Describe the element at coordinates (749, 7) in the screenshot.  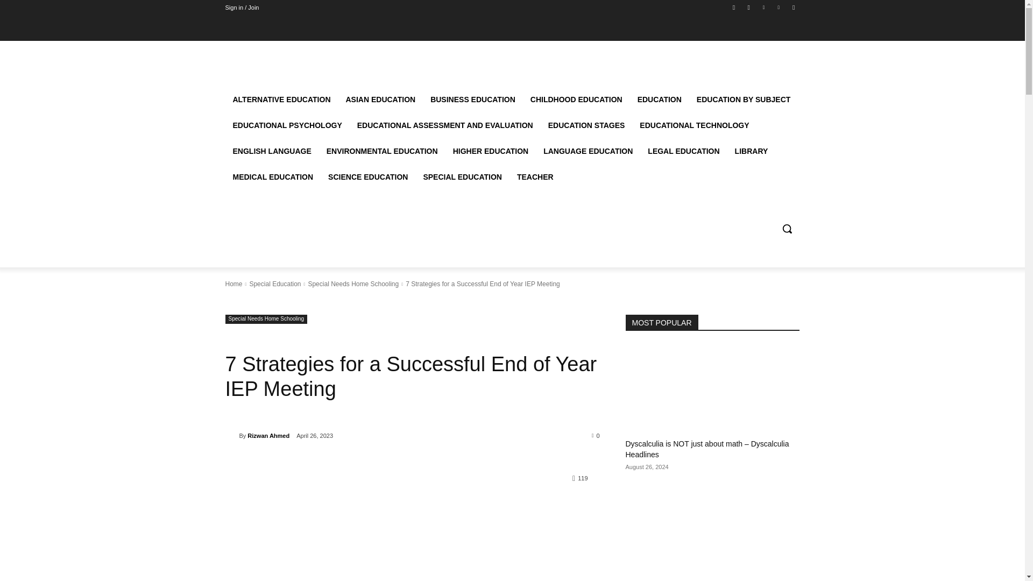
I see `Instagram` at that location.